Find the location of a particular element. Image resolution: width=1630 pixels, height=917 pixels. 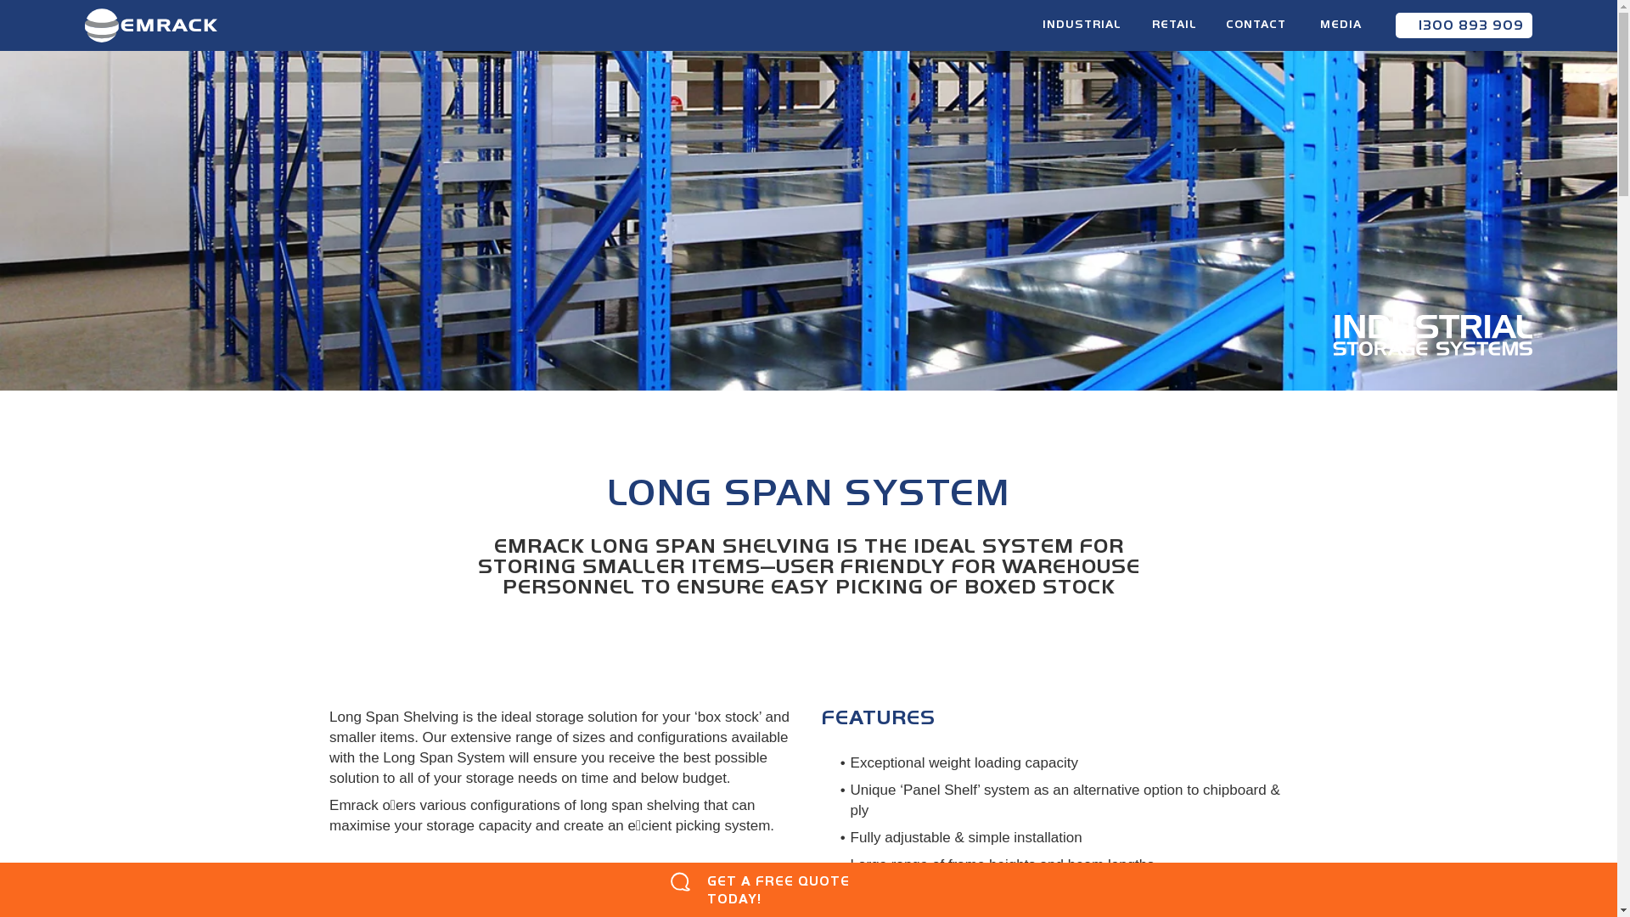

INDUSTRIAL is located at coordinates (1082, 30).